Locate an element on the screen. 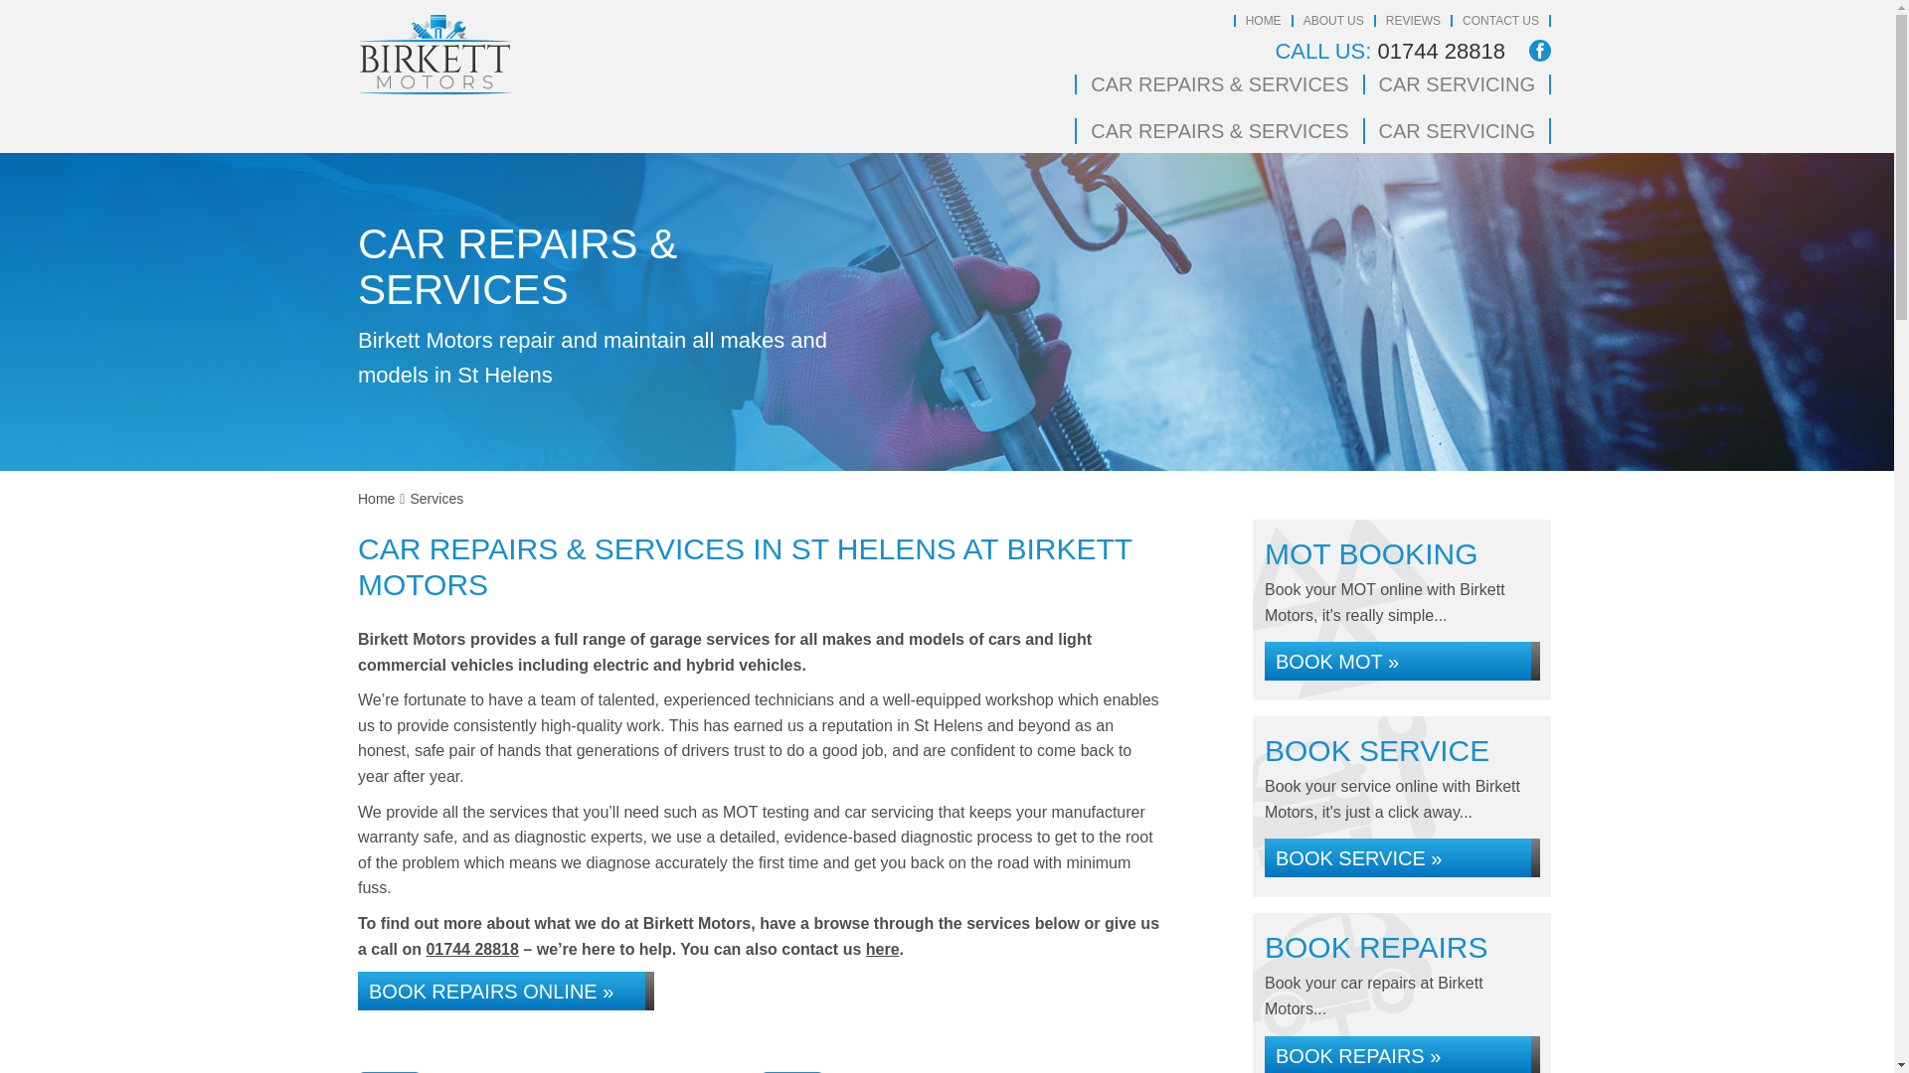  ABOUT US is located at coordinates (1334, 21).